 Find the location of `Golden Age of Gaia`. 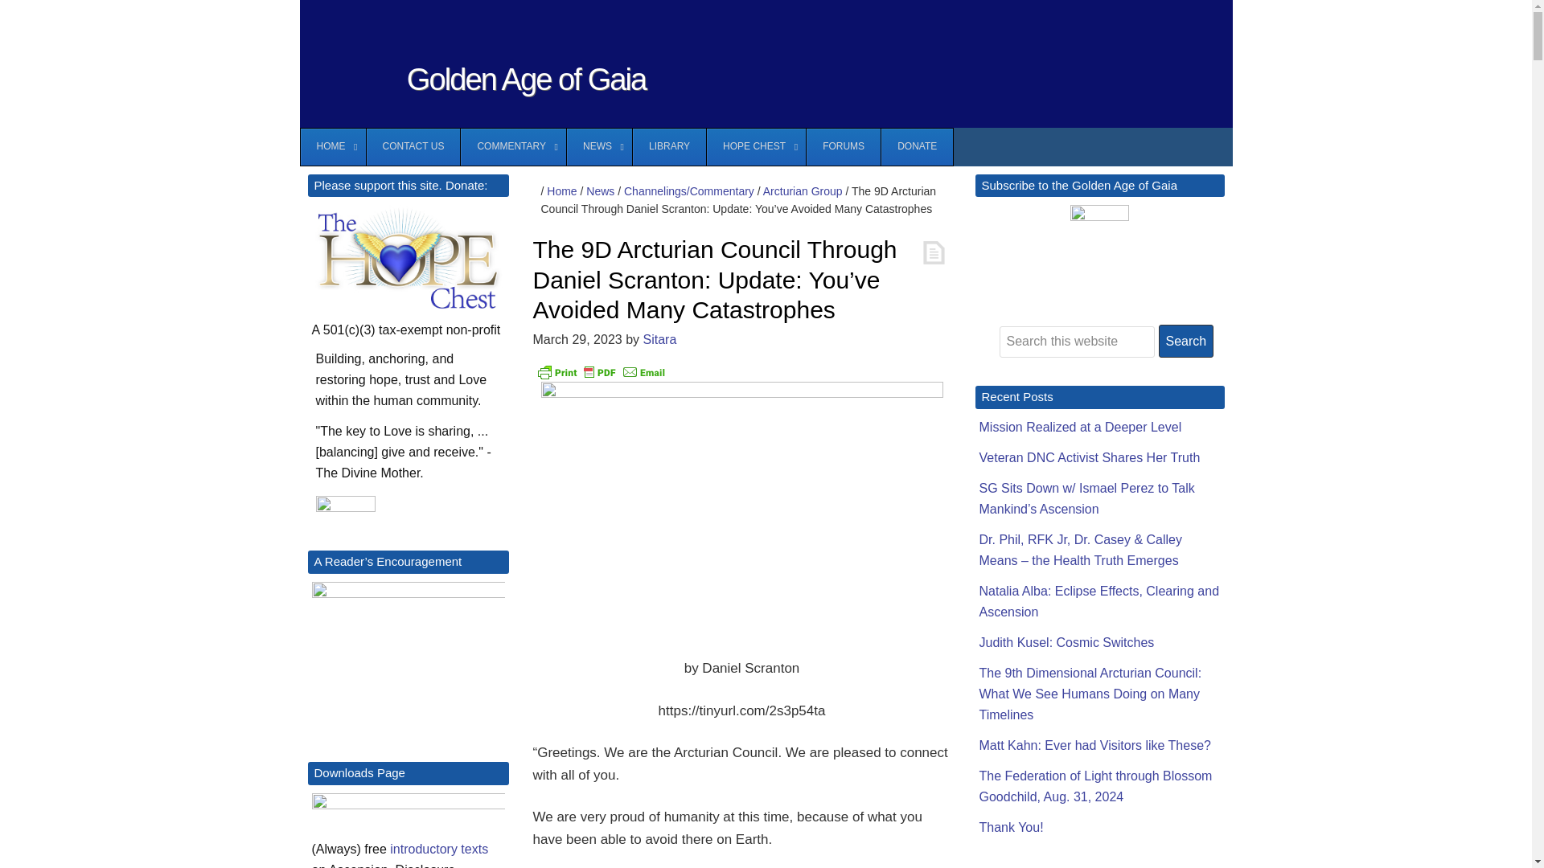

Golden Age of Gaia is located at coordinates (526, 79).